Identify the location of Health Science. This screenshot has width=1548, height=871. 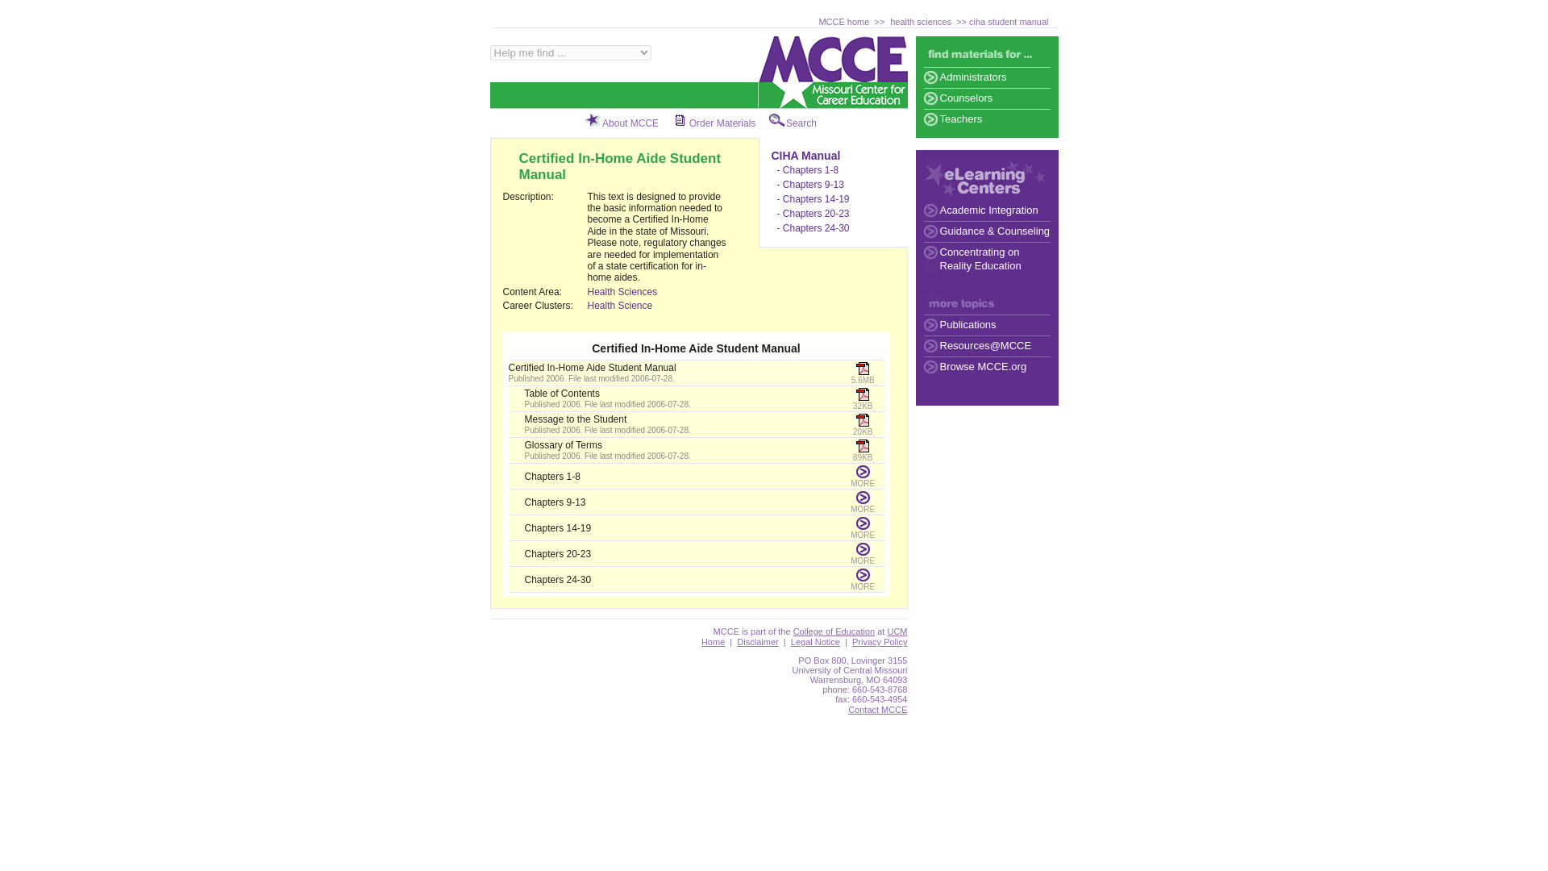
(619, 305).